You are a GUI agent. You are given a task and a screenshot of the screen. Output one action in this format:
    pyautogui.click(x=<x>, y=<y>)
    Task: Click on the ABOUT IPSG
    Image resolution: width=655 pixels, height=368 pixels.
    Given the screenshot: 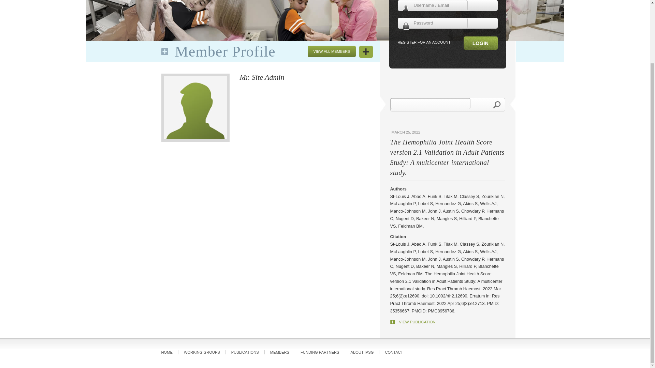 What is the action you would take?
    pyautogui.click(x=362, y=352)
    